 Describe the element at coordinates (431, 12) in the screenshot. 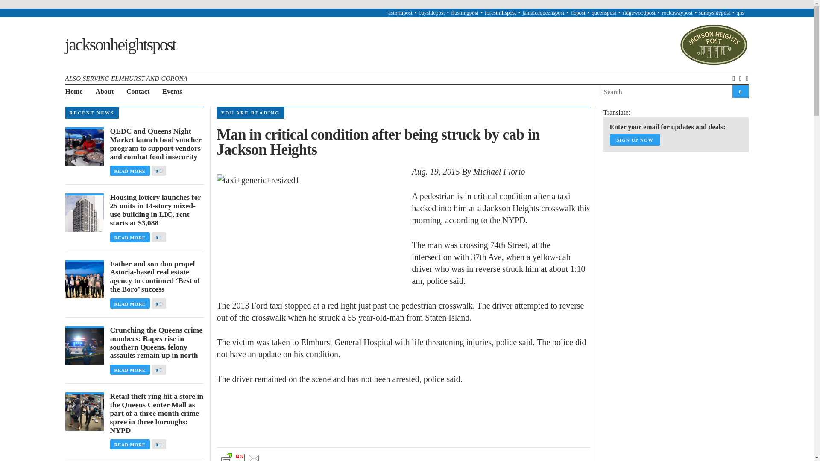

I see `baysidepost` at that location.